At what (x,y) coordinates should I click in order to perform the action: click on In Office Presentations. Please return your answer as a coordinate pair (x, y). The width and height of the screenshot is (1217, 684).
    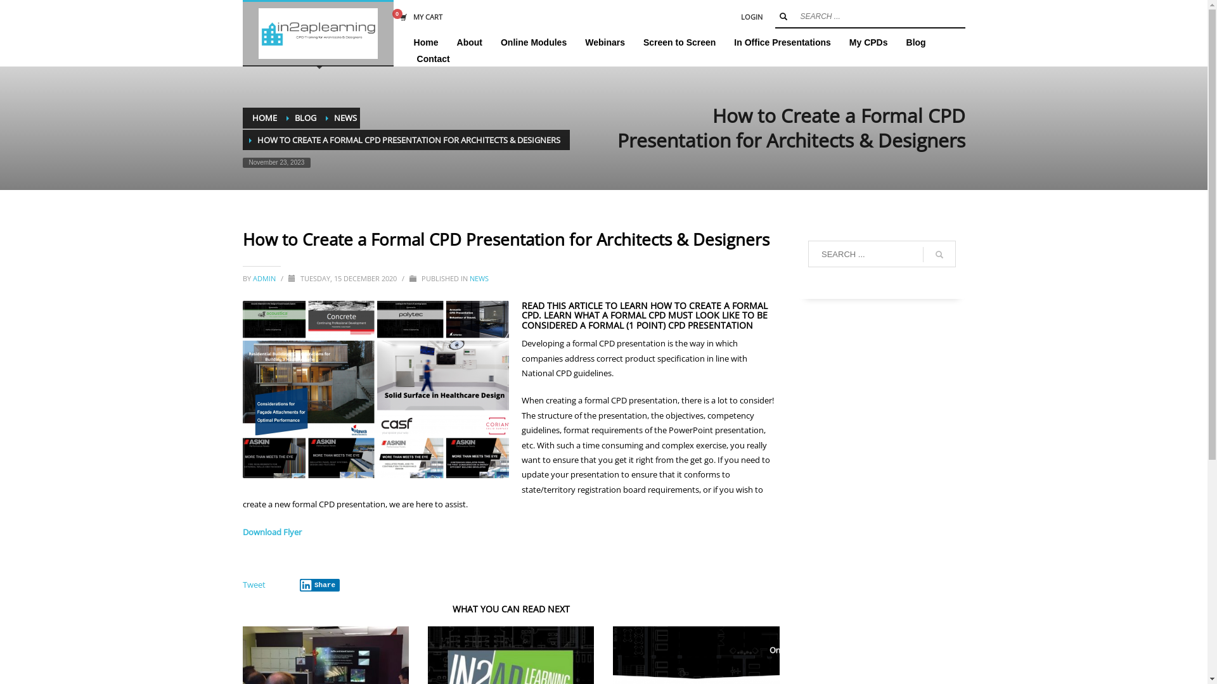
    Looking at the image, I should click on (782, 42).